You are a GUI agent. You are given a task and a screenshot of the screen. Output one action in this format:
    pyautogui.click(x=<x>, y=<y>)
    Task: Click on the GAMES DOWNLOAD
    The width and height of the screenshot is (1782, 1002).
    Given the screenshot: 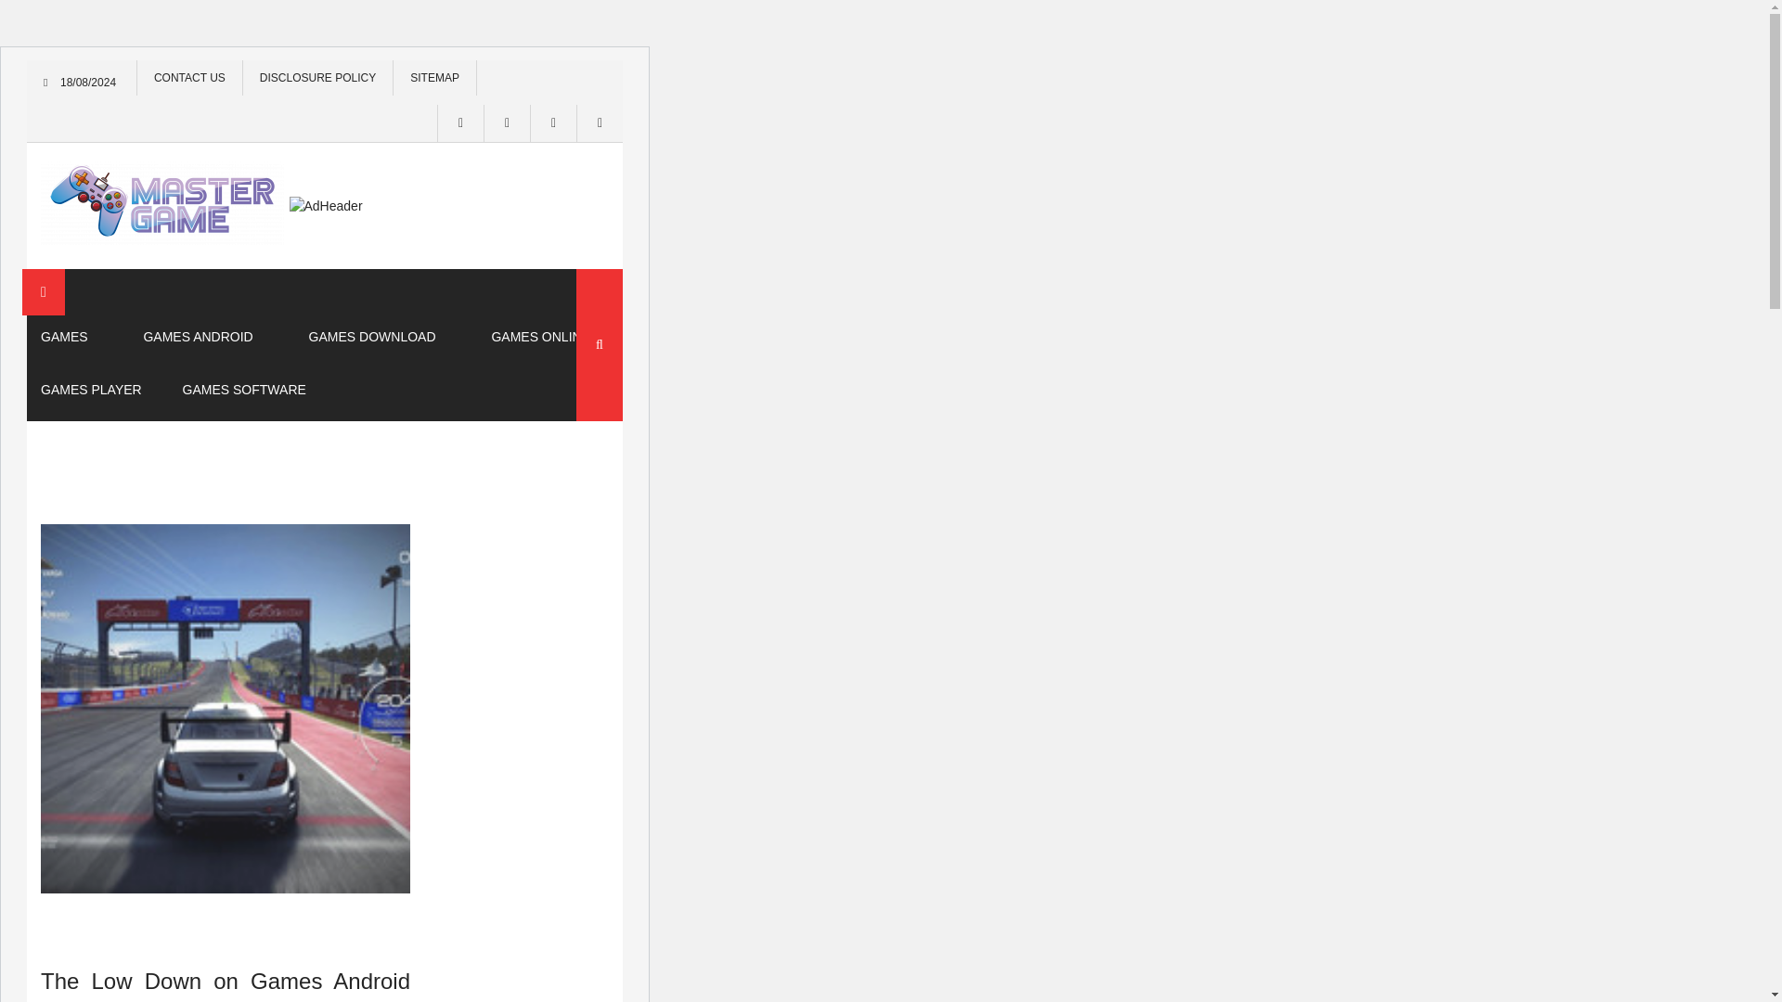 What is the action you would take?
    pyautogui.click(x=371, y=337)
    